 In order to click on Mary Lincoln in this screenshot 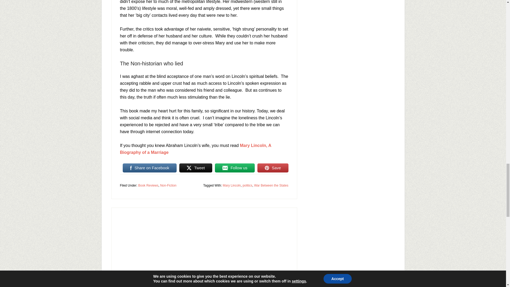, I will do `click(232, 185)`.